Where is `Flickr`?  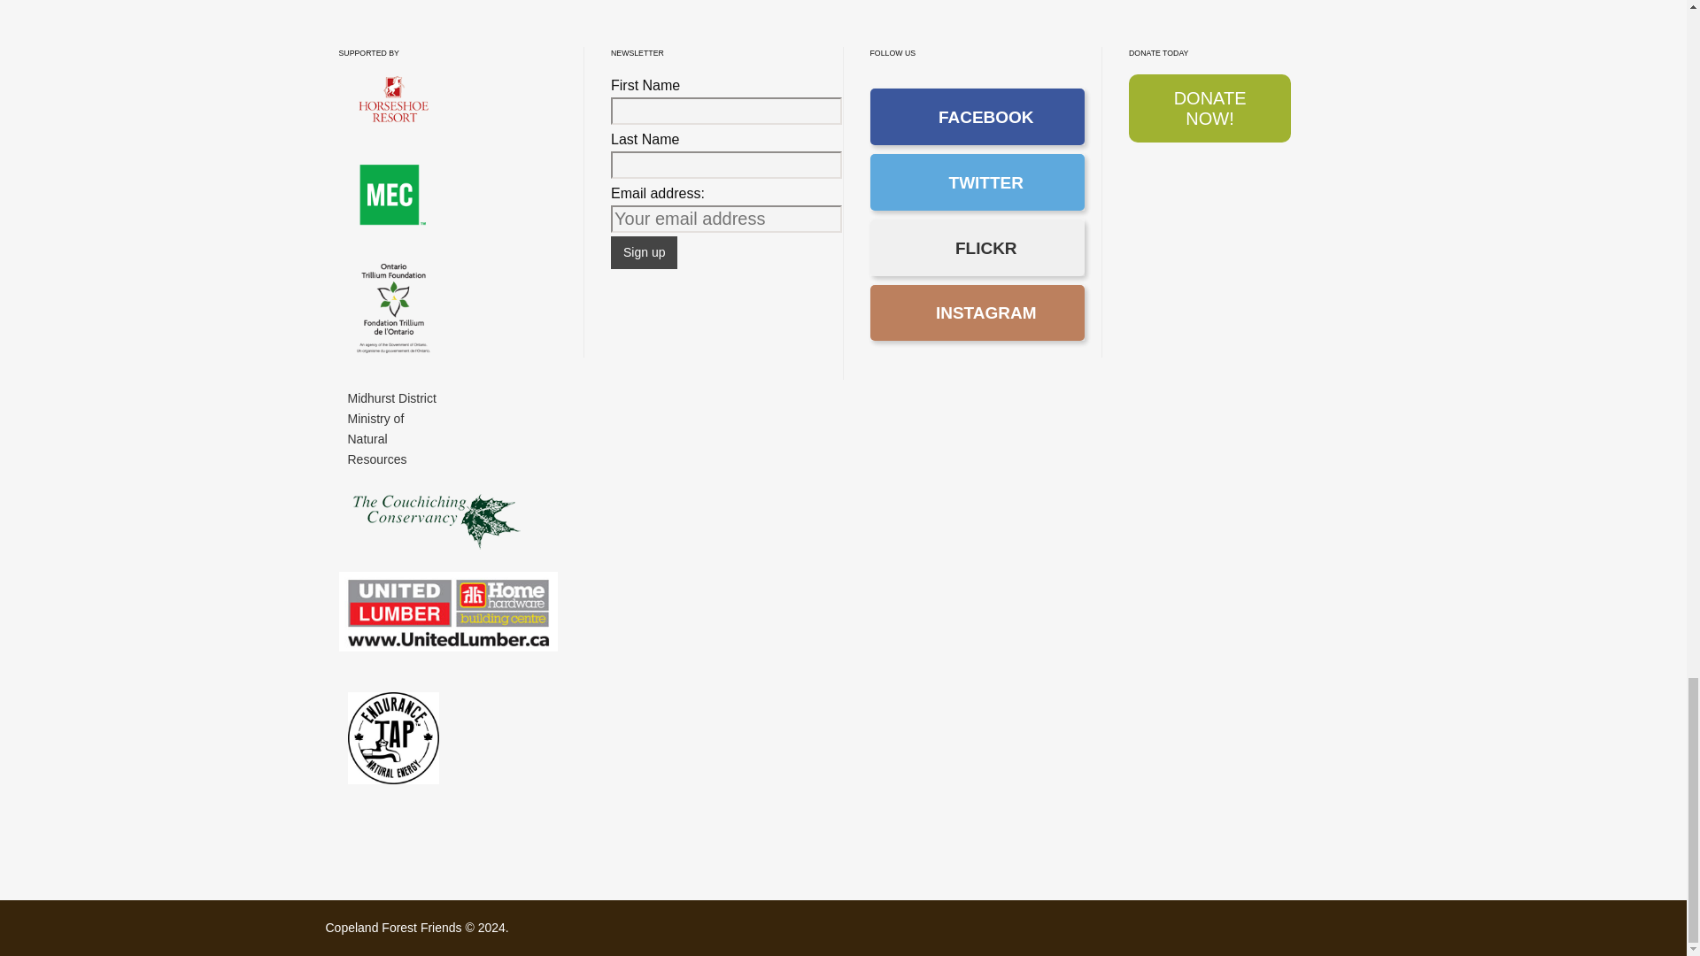
Flickr is located at coordinates (976, 248).